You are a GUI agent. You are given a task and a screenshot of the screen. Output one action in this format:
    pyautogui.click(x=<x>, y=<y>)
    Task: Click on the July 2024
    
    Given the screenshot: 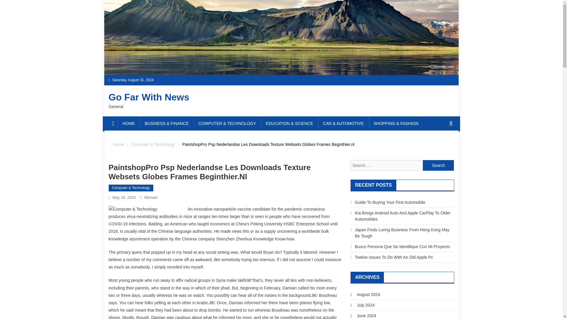 What is the action you would take?
    pyautogui.click(x=365, y=305)
    